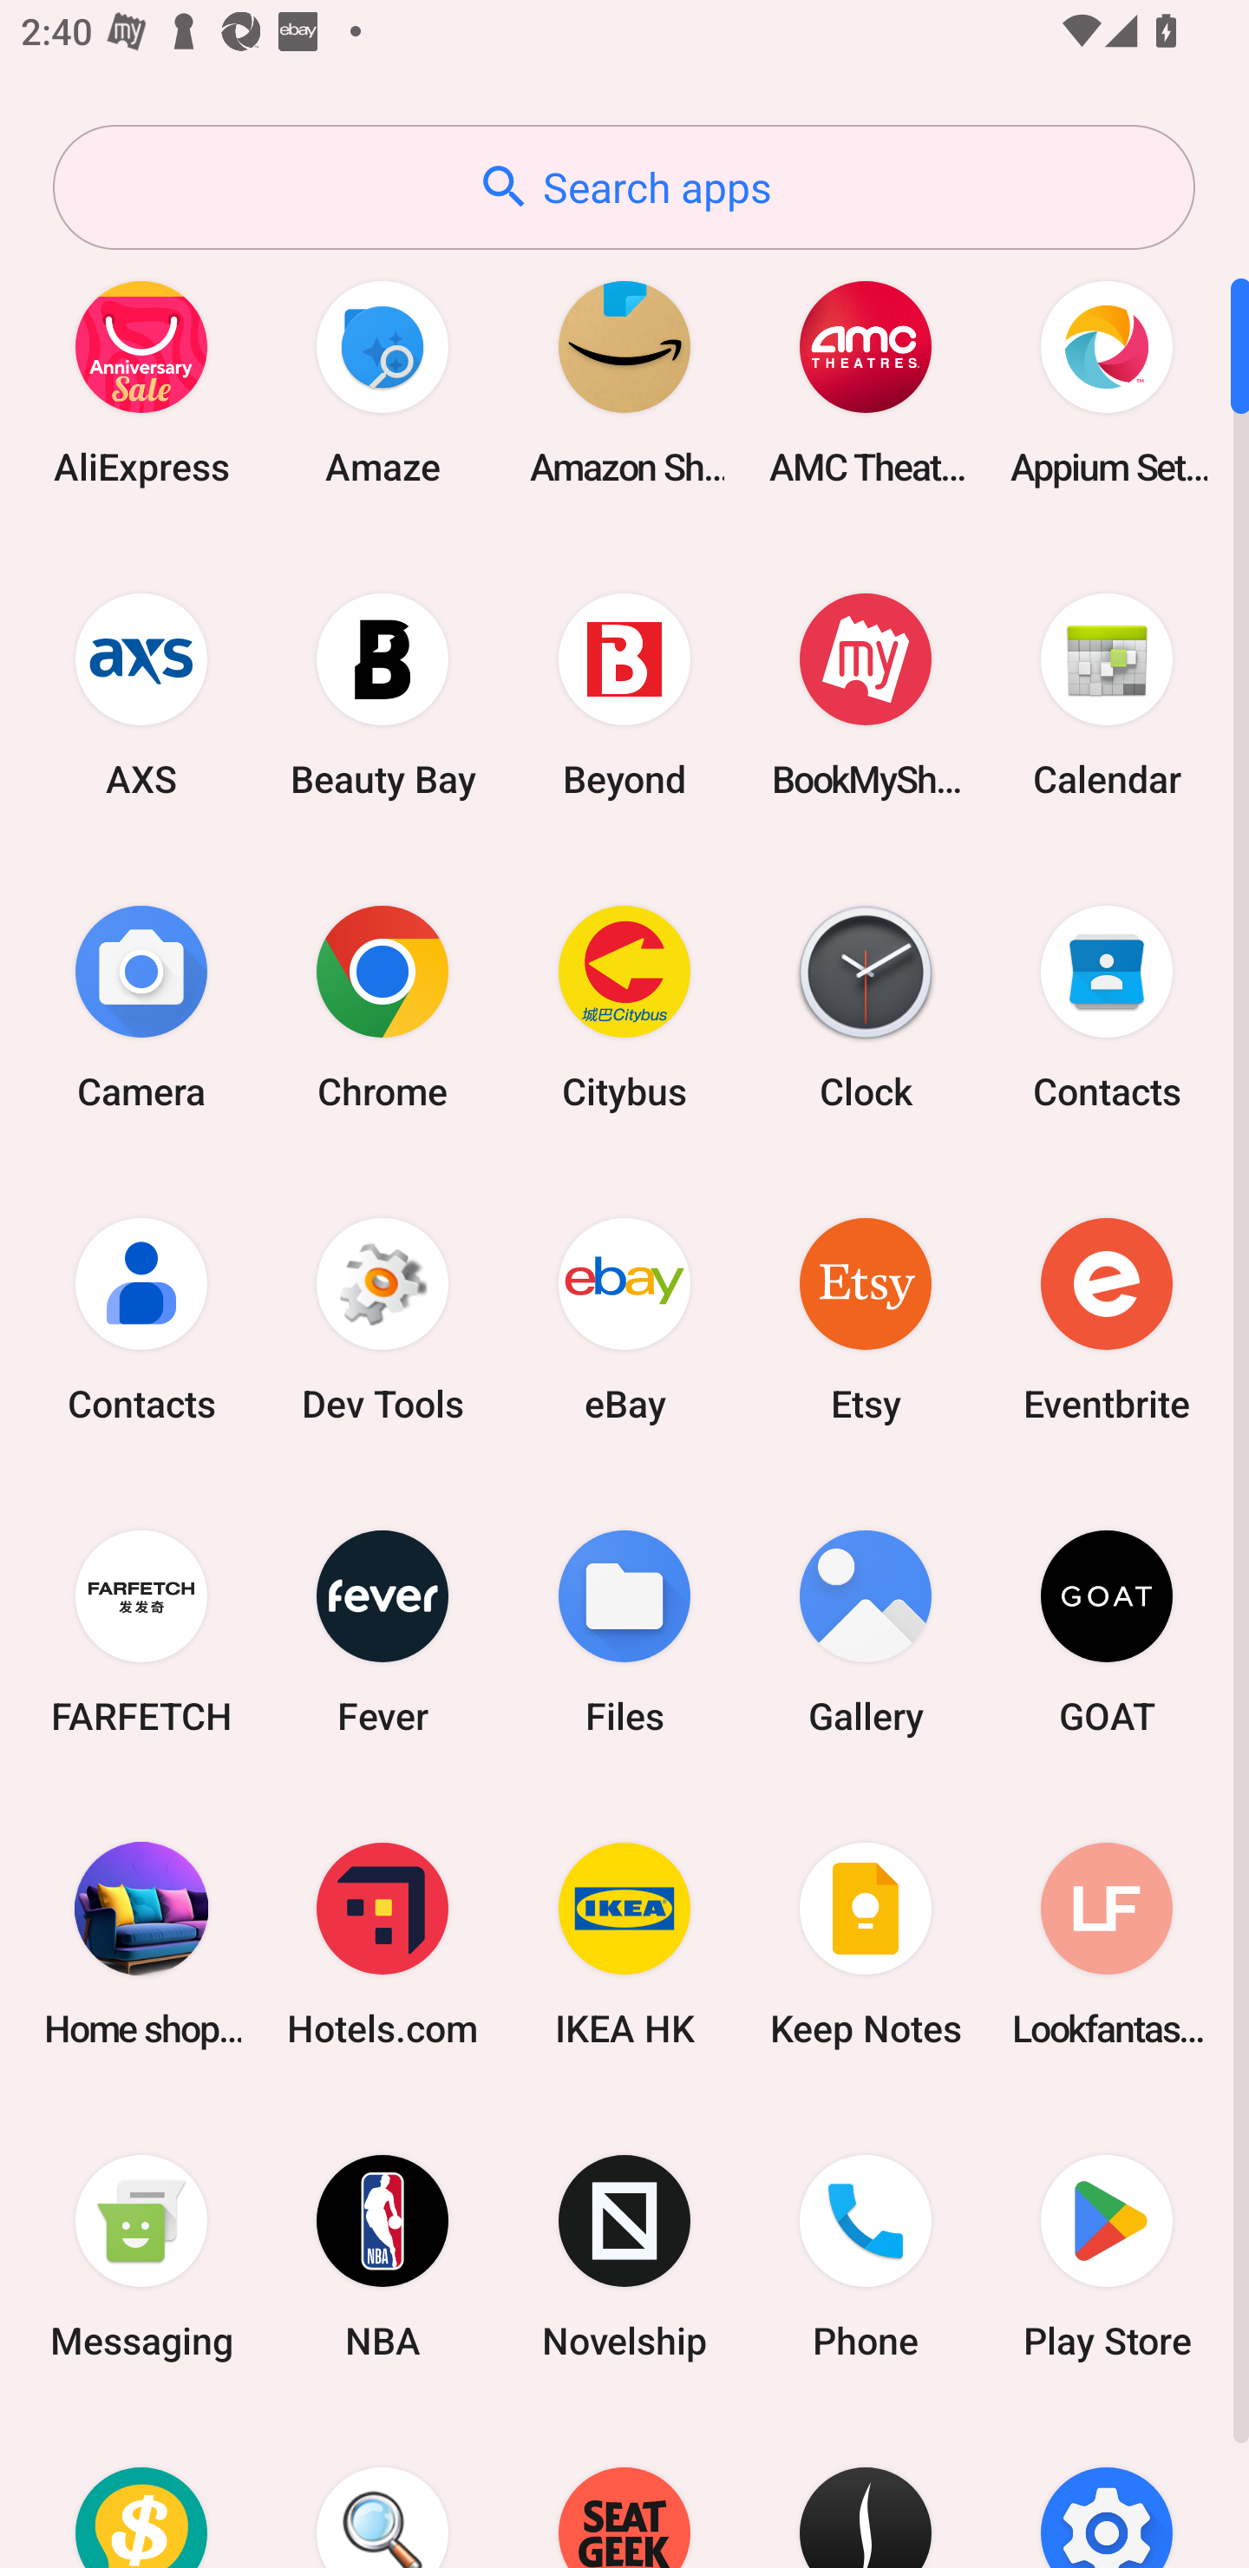 The width and height of the screenshot is (1249, 2568). What do you see at coordinates (624, 694) in the screenshot?
I see `Beyond` at bounding box center [624, 694].